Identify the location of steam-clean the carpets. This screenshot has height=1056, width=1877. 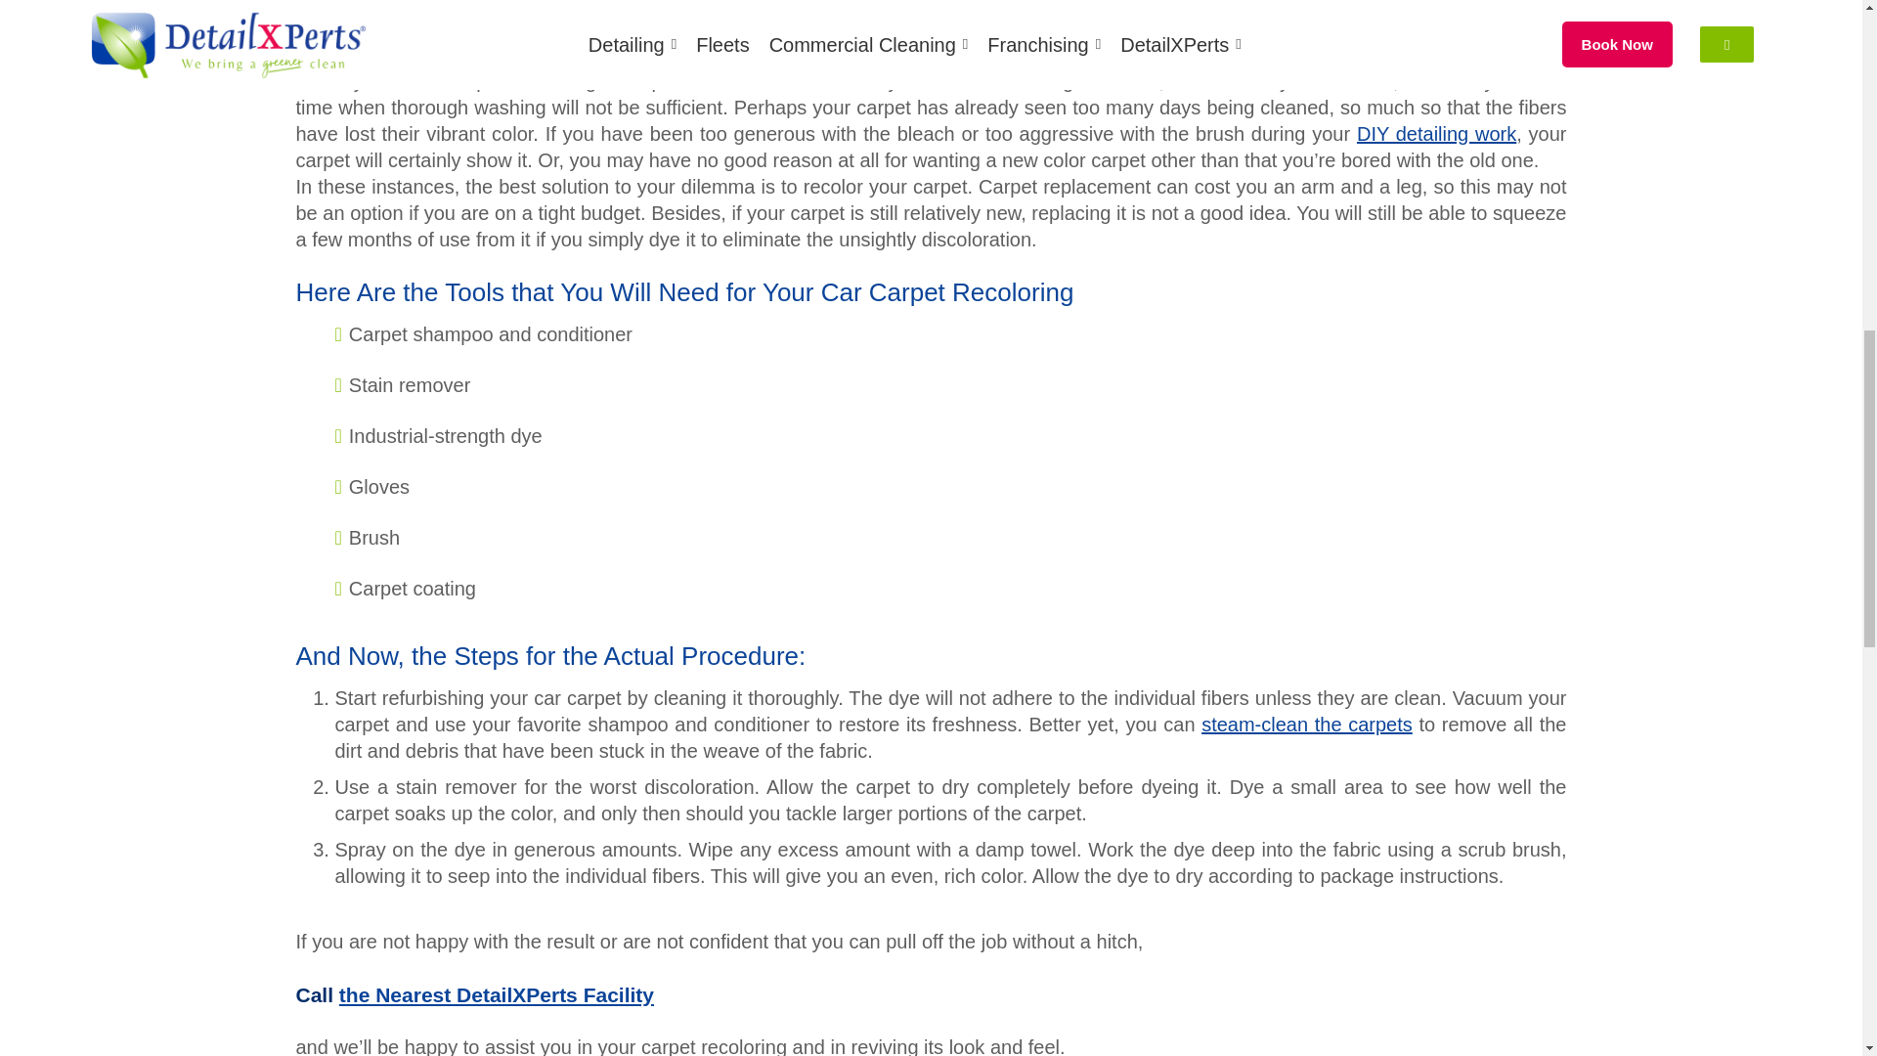
(1306, 724).